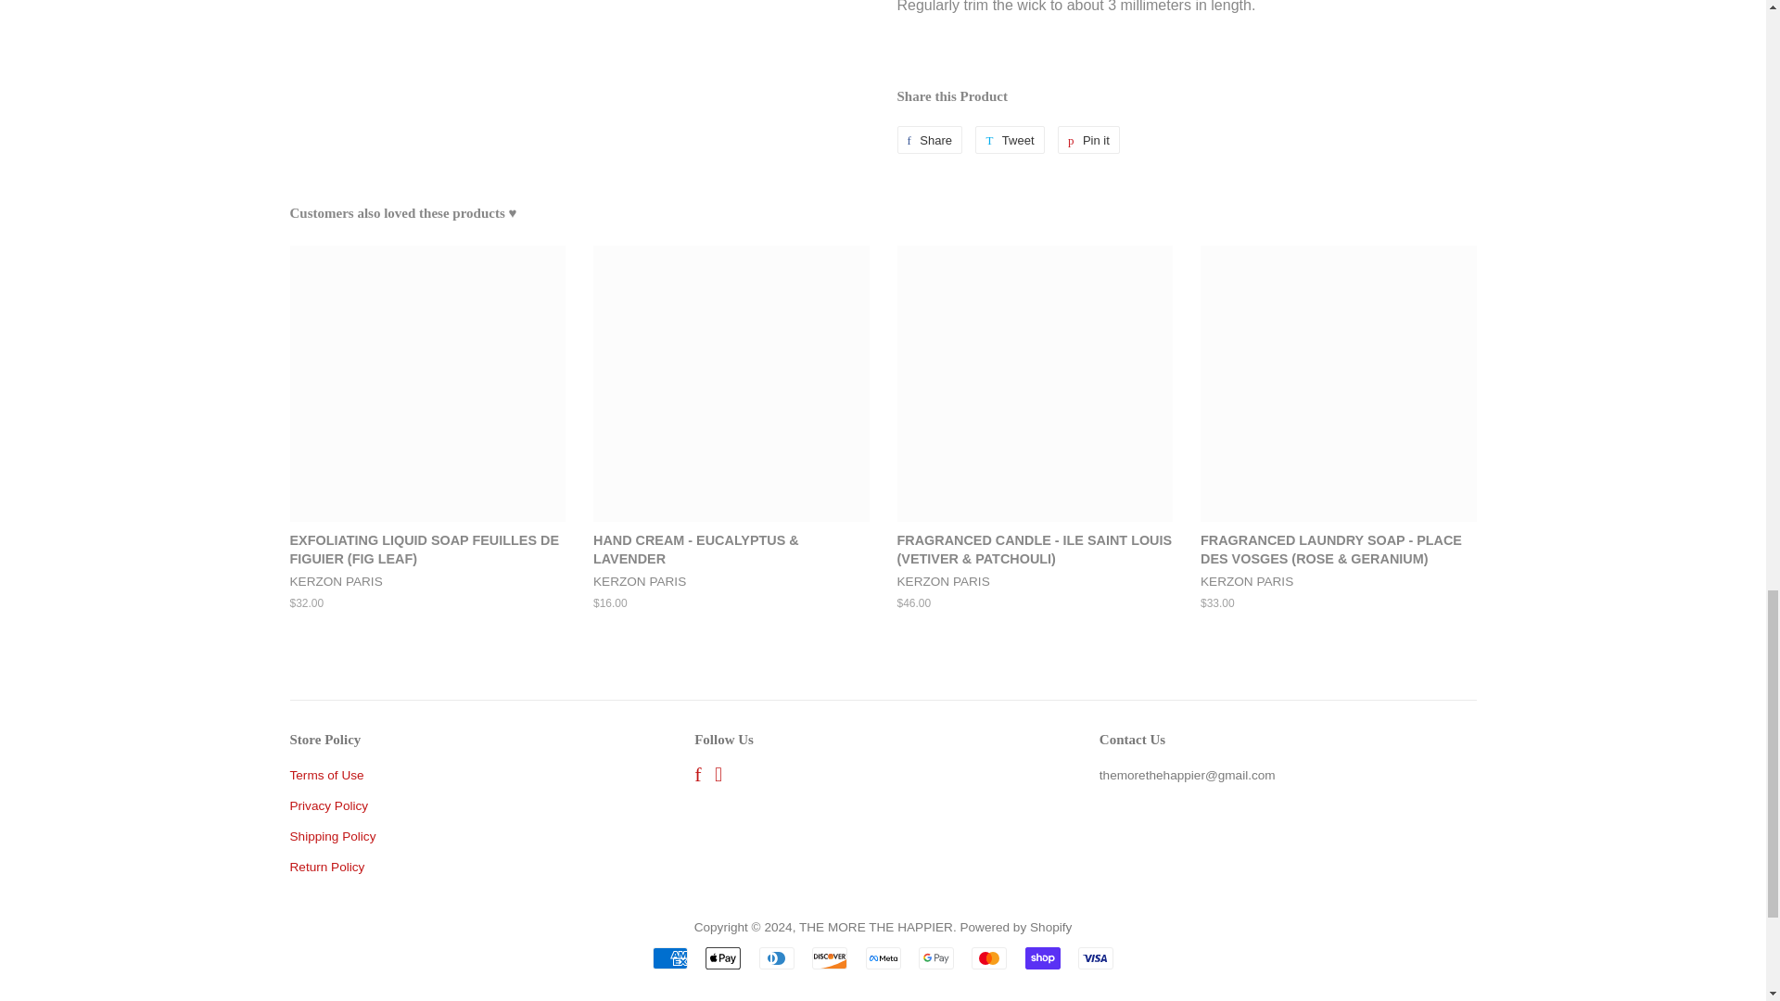 This screenshot has height=1001, width=1780. I want to click on Apple Pay, so click(722, 958).